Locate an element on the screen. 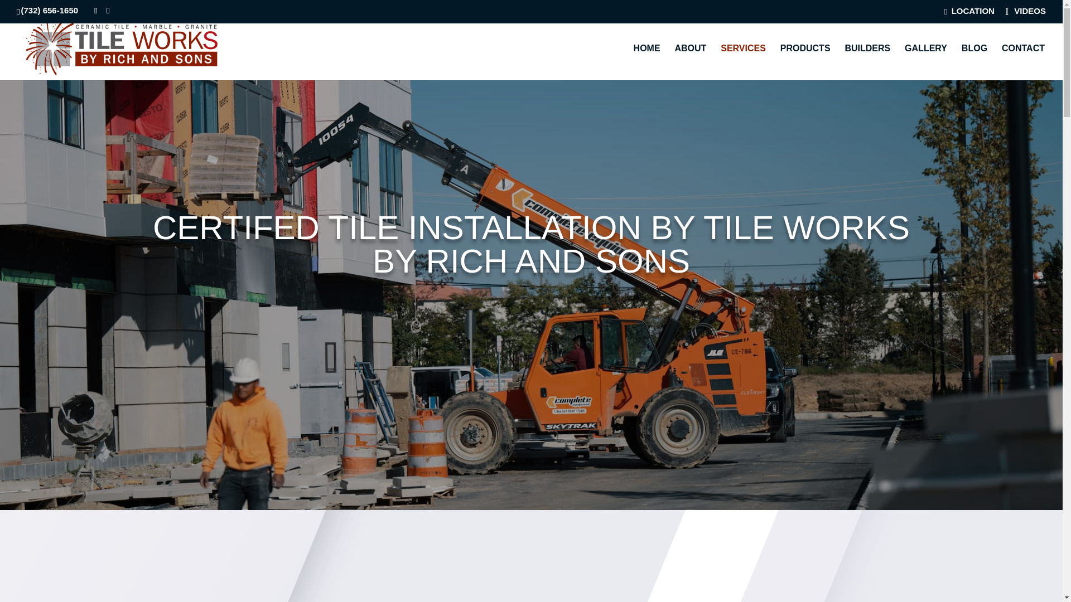  SERVICES is located at coordinates (743, 62).